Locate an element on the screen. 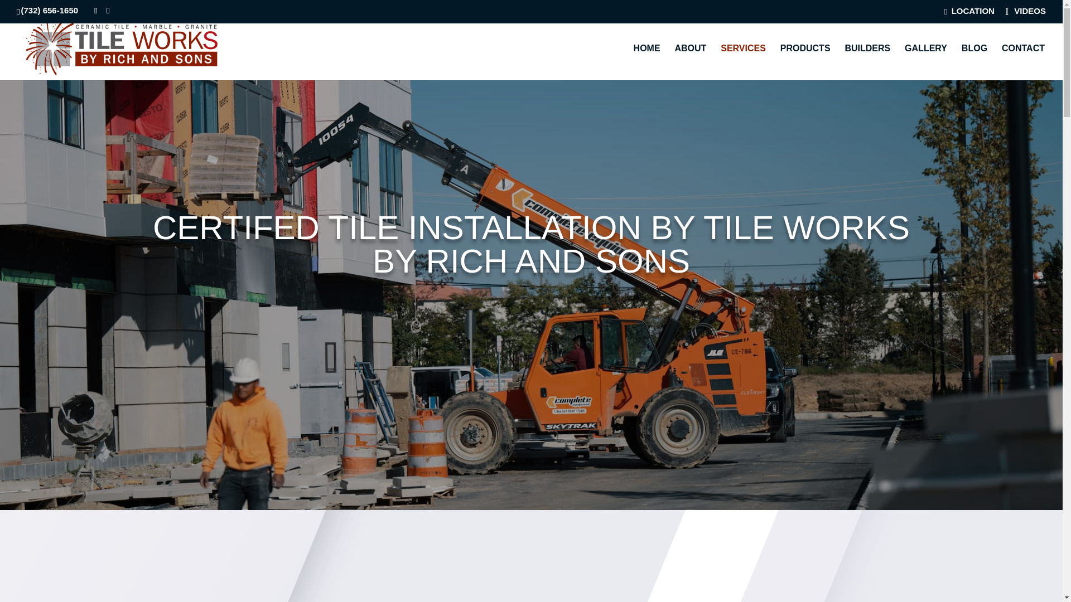  SERVICES is located at coordinates (743, 62).